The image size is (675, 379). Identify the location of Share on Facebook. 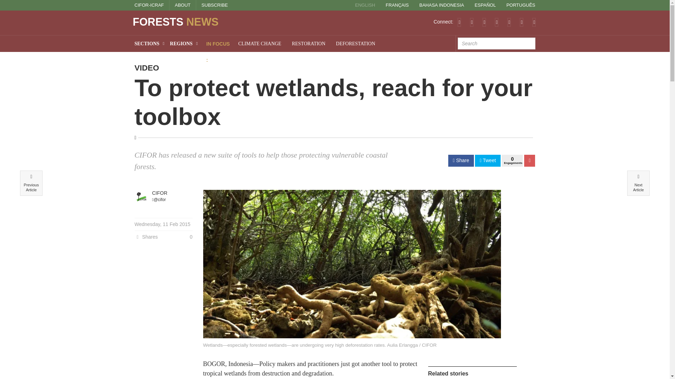
(461, 161).